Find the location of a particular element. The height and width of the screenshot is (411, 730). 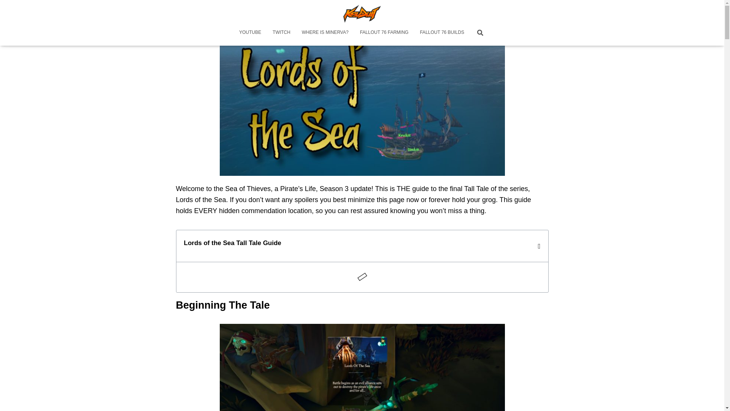

FALLOUT 76 FARMING is located at coordinates (384, 32).